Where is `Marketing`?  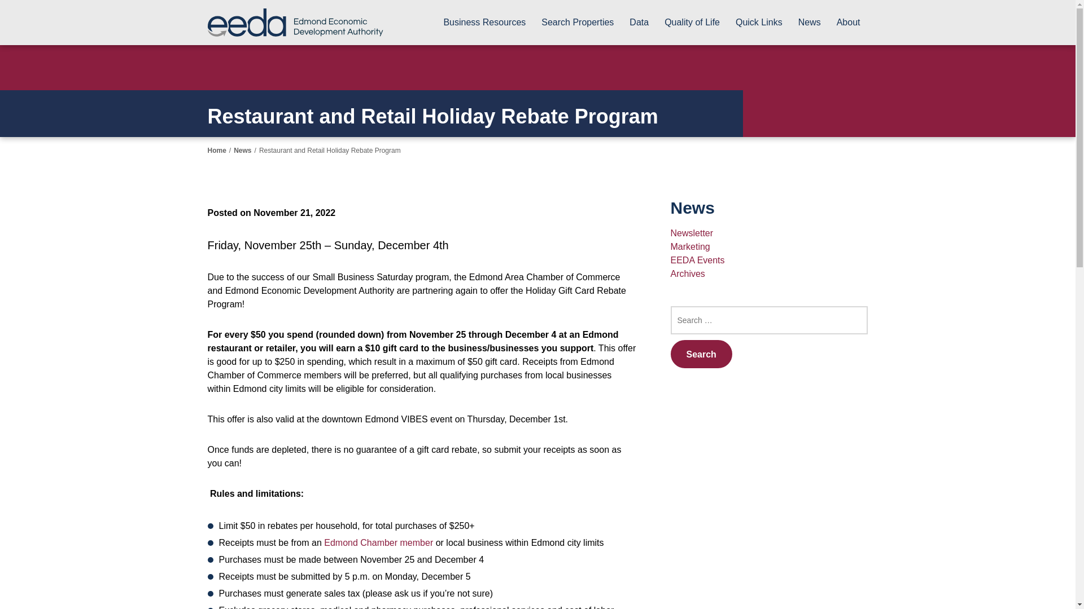 Marketing is located at coordinates (690, 246).